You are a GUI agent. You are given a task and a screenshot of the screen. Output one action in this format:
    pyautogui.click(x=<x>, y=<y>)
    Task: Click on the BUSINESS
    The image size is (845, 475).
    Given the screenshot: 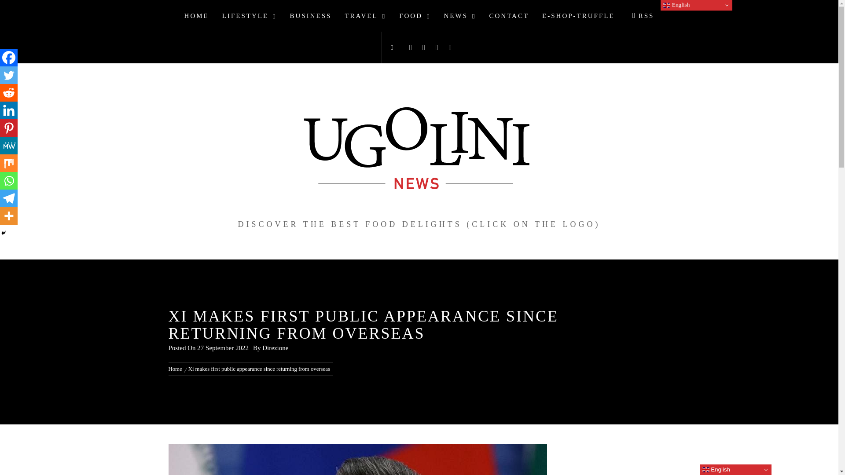 What is the action you would take?
    pyautogui.click(x=311, y=16)
    